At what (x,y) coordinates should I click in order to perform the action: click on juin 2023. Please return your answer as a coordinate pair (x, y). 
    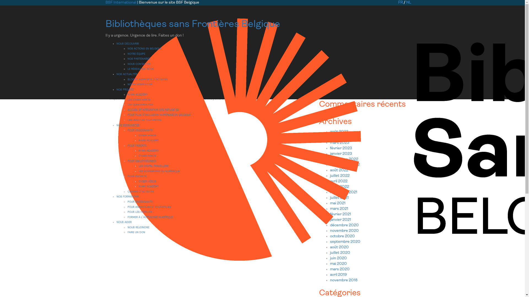
    Looking at the image, I should click on (338, 137).